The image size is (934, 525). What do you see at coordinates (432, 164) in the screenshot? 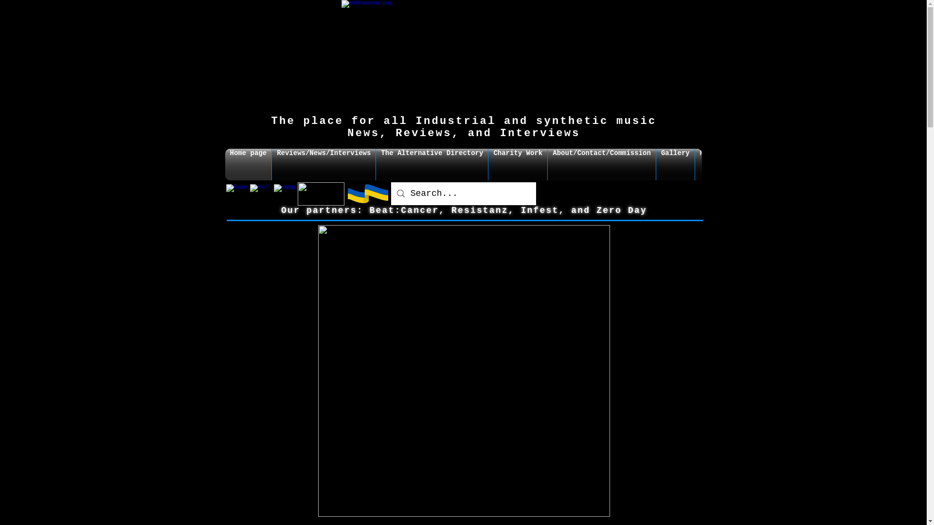
I see `The Alternative Directory` at bounding box center [432, 164].